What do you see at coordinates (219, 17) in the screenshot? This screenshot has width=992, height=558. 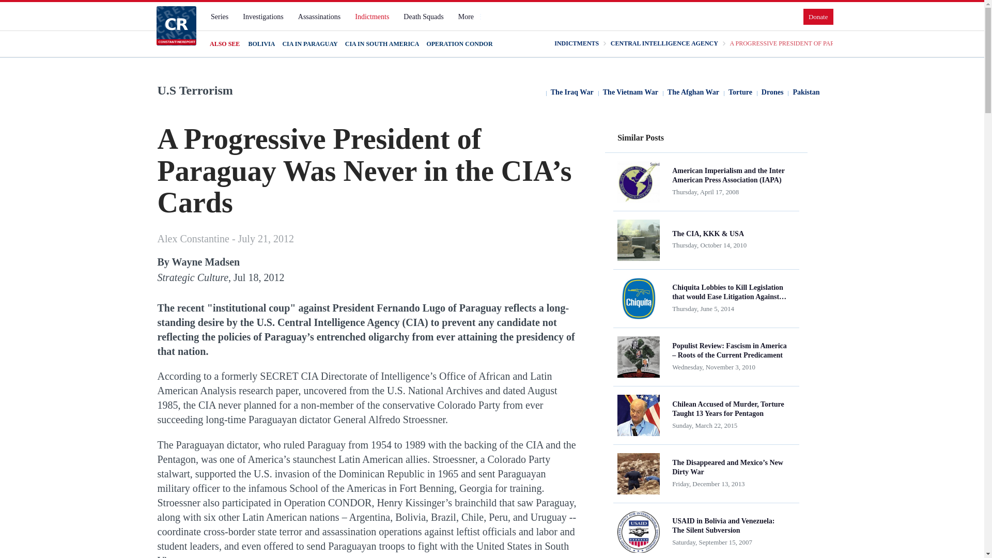 I see `Series` at bounding box center [219, 17].